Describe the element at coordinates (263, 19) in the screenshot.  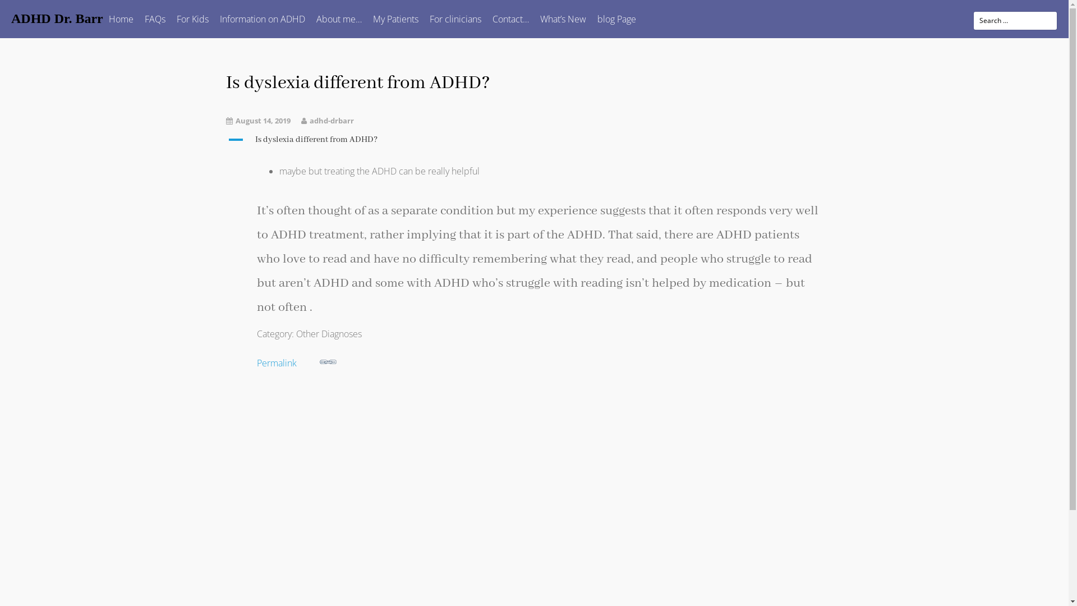
I see `Information on ADHD` at that location.